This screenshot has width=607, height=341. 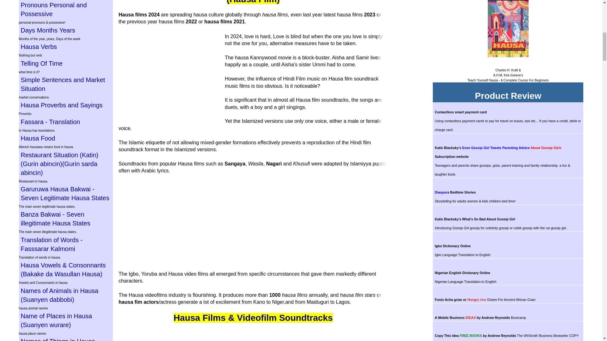 What do you see at coordinates (66, 138) in the screenshot?
I see `Hausa Food` at bounding box center [66, 138].